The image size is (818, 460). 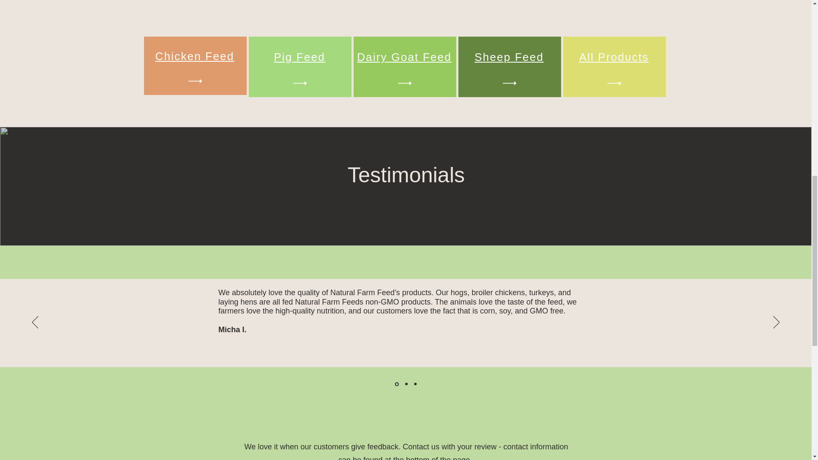 What do you see at coordinates (194, 56) in the screenshot?
I see `Chicken Feed` at bounding box center [194, 56].